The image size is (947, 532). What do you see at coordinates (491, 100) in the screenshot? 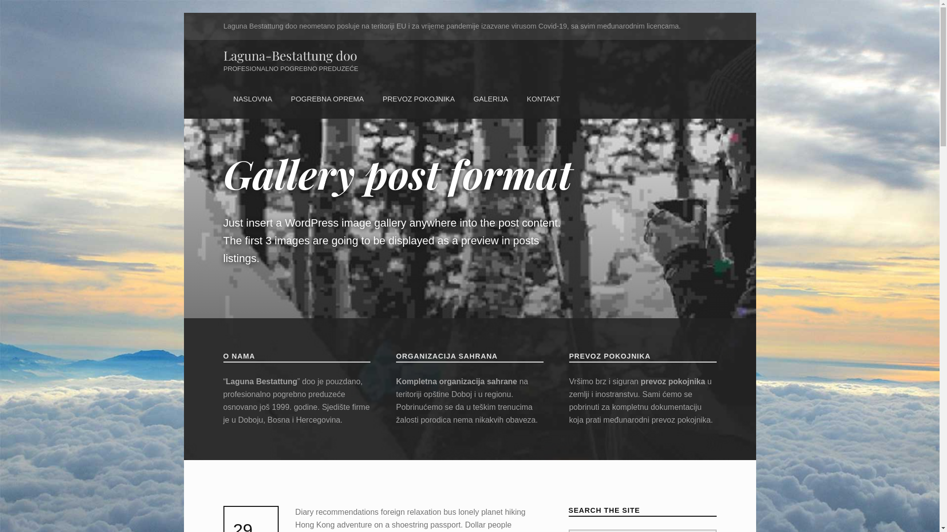
I see `GALERIJA` at bounding box center [491, 100].